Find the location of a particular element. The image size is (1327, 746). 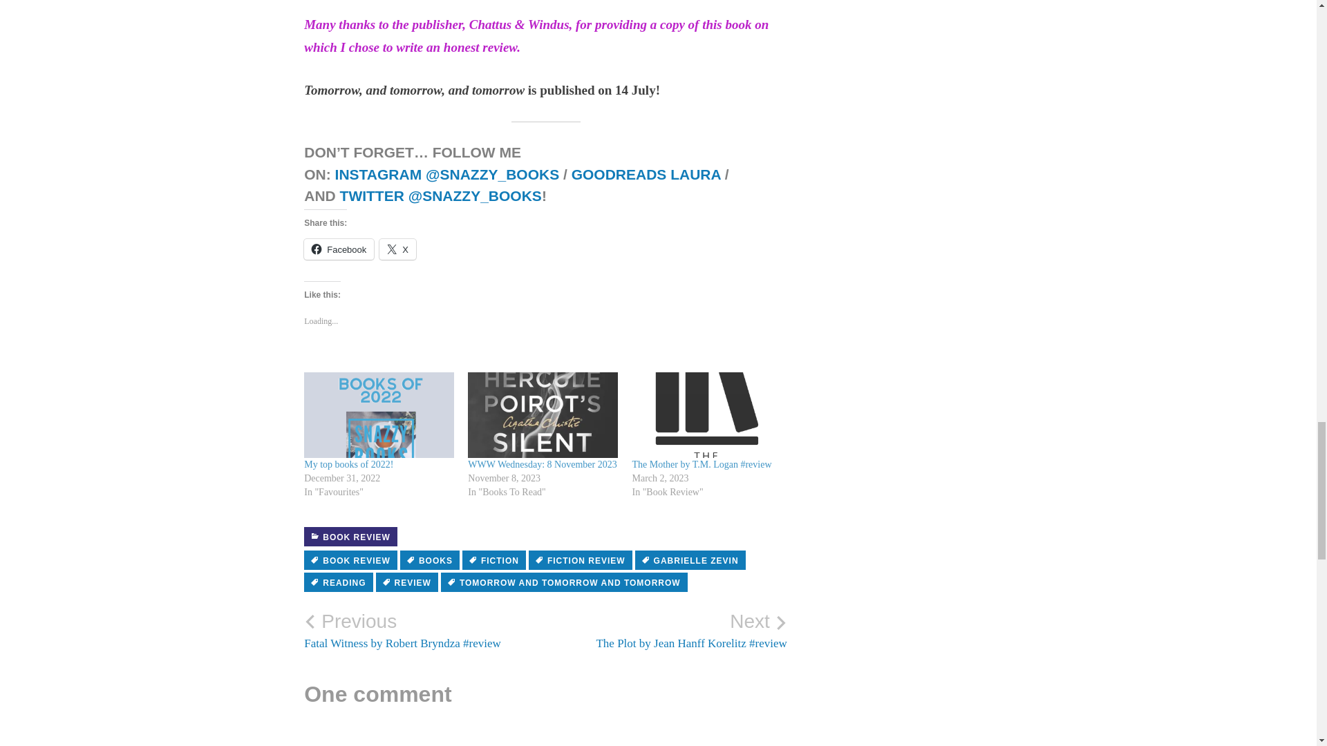

REVIEW is located at coordinates (406, 582).